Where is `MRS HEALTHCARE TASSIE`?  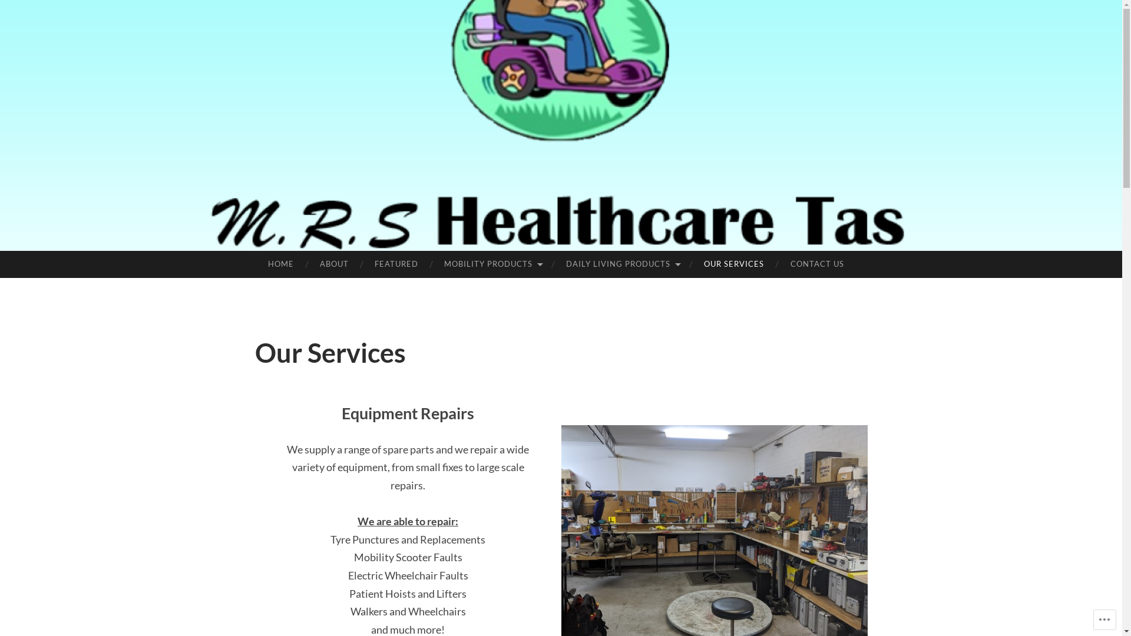
MRS HEALTHCARE TASSIE is located at coordinates (597, 280).